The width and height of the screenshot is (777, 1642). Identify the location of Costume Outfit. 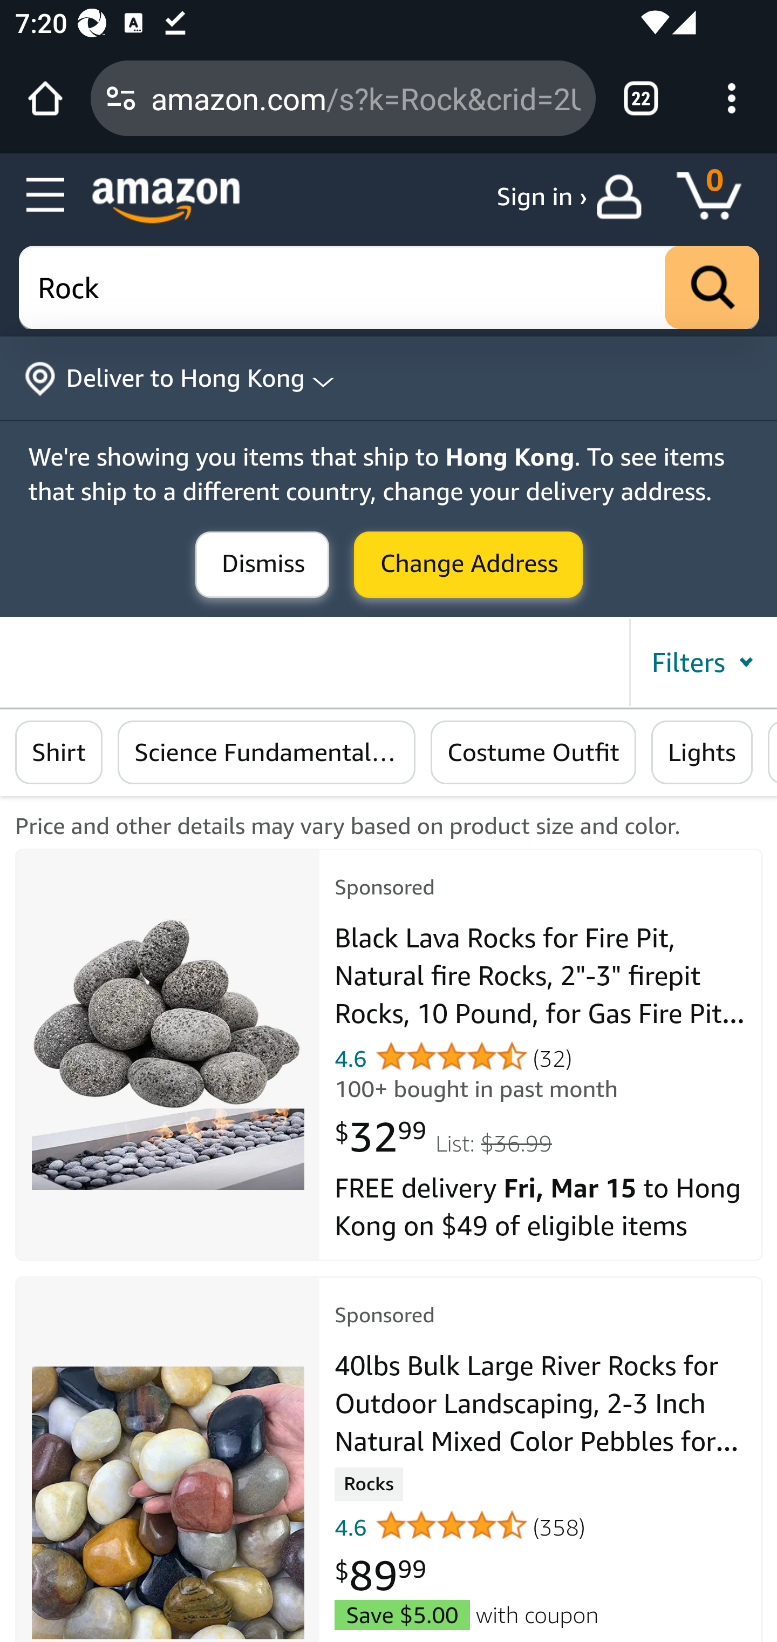
(534, 753).